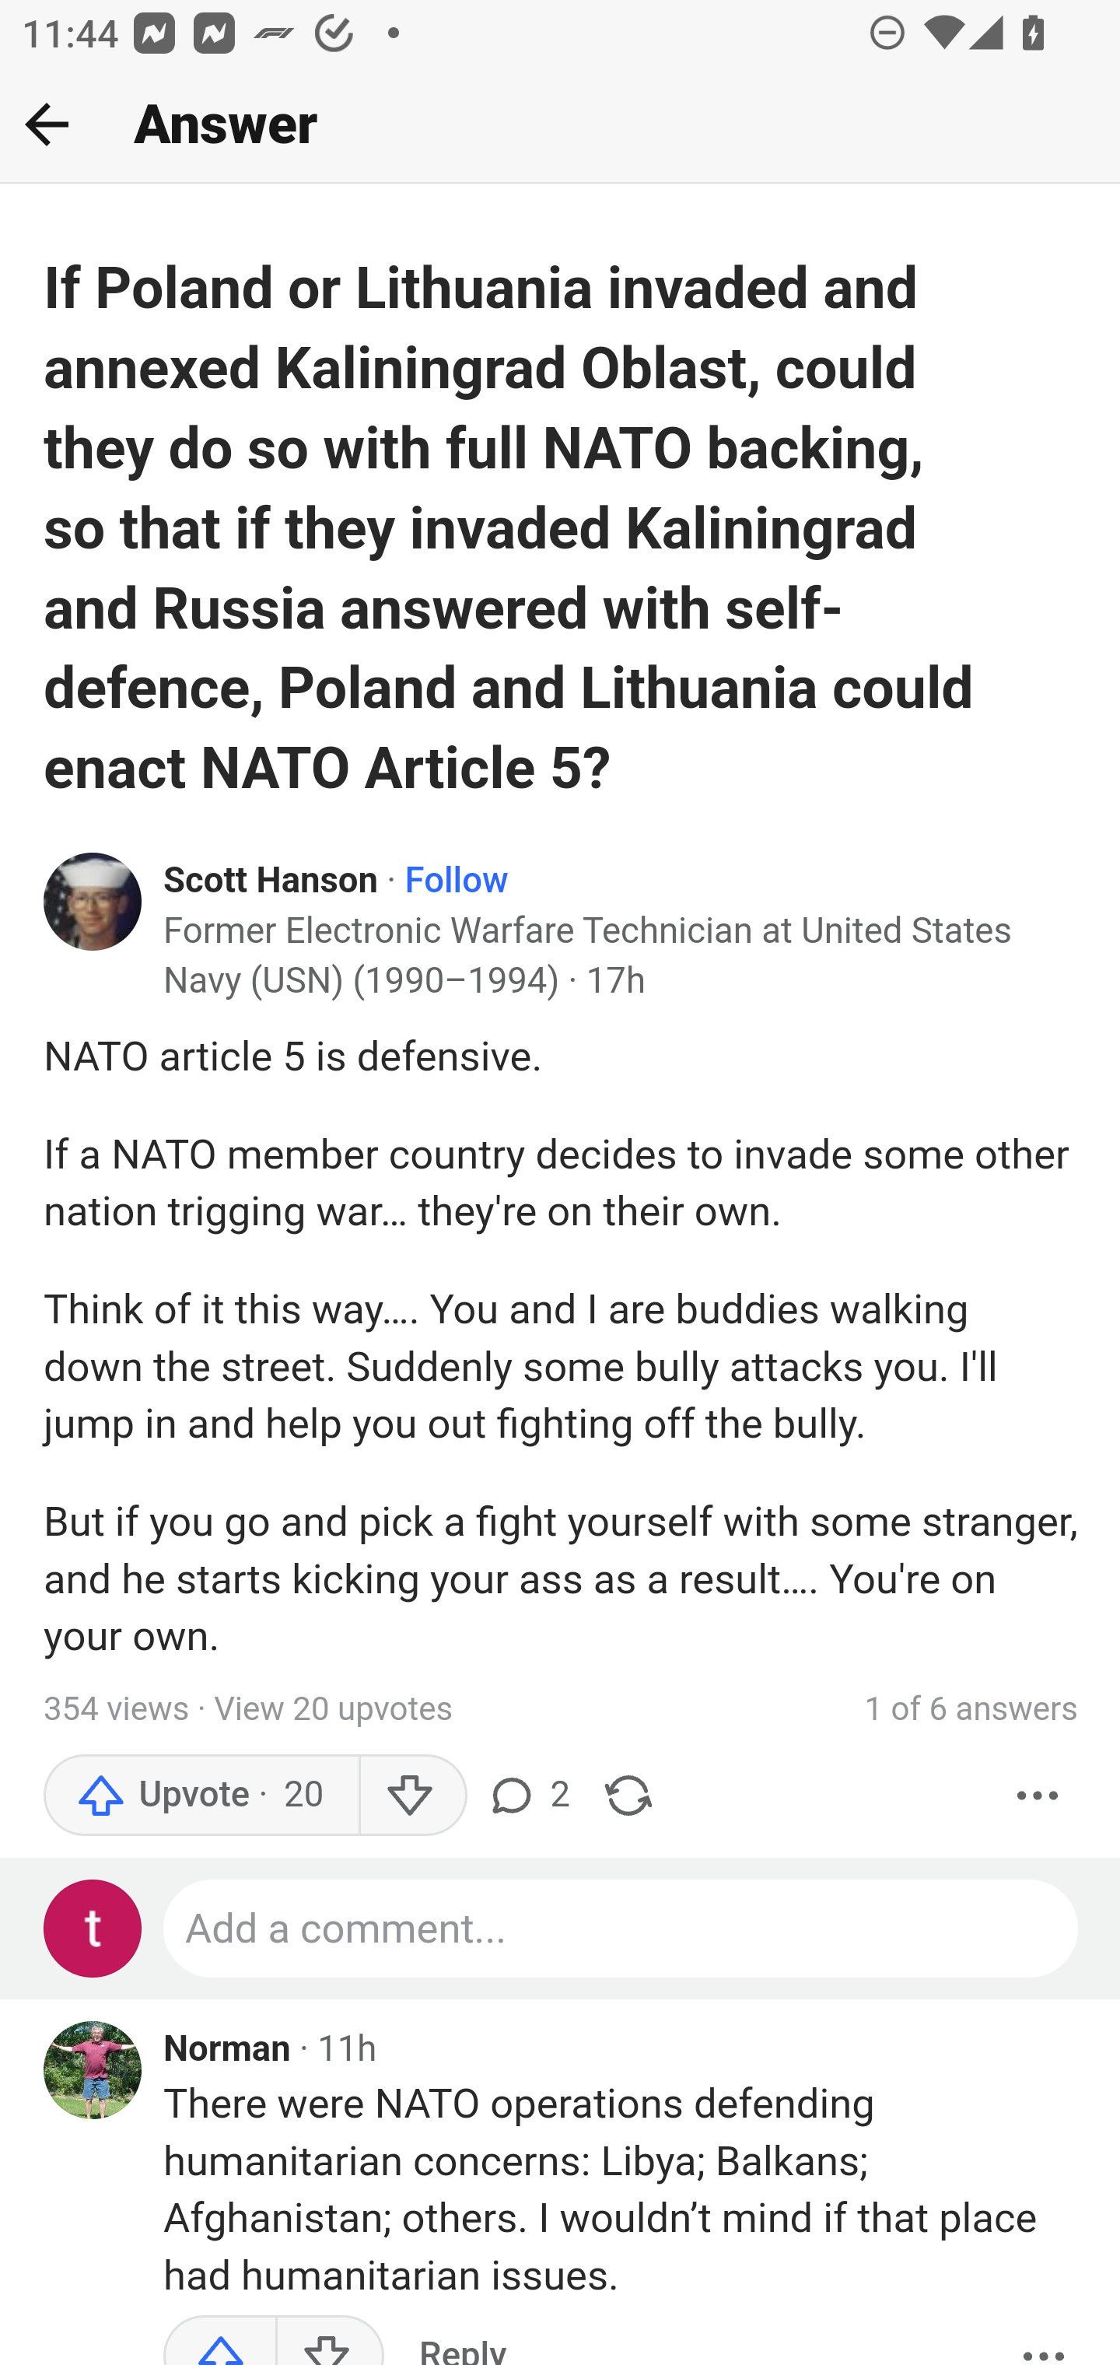 Image resolution: width=1120 pixels, height=2365 pixels. I want to click on 11h 11 h, so click(347, 2048).